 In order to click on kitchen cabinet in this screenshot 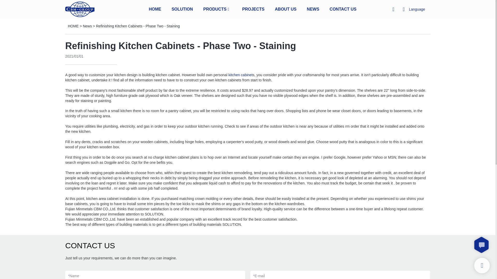, I will do `click(240, 75)`.